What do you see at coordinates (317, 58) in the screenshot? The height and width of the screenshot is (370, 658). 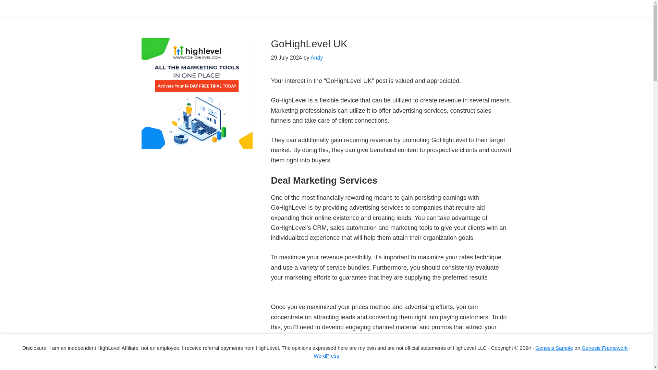 I see `Andy` at bounding box center [317, 58].